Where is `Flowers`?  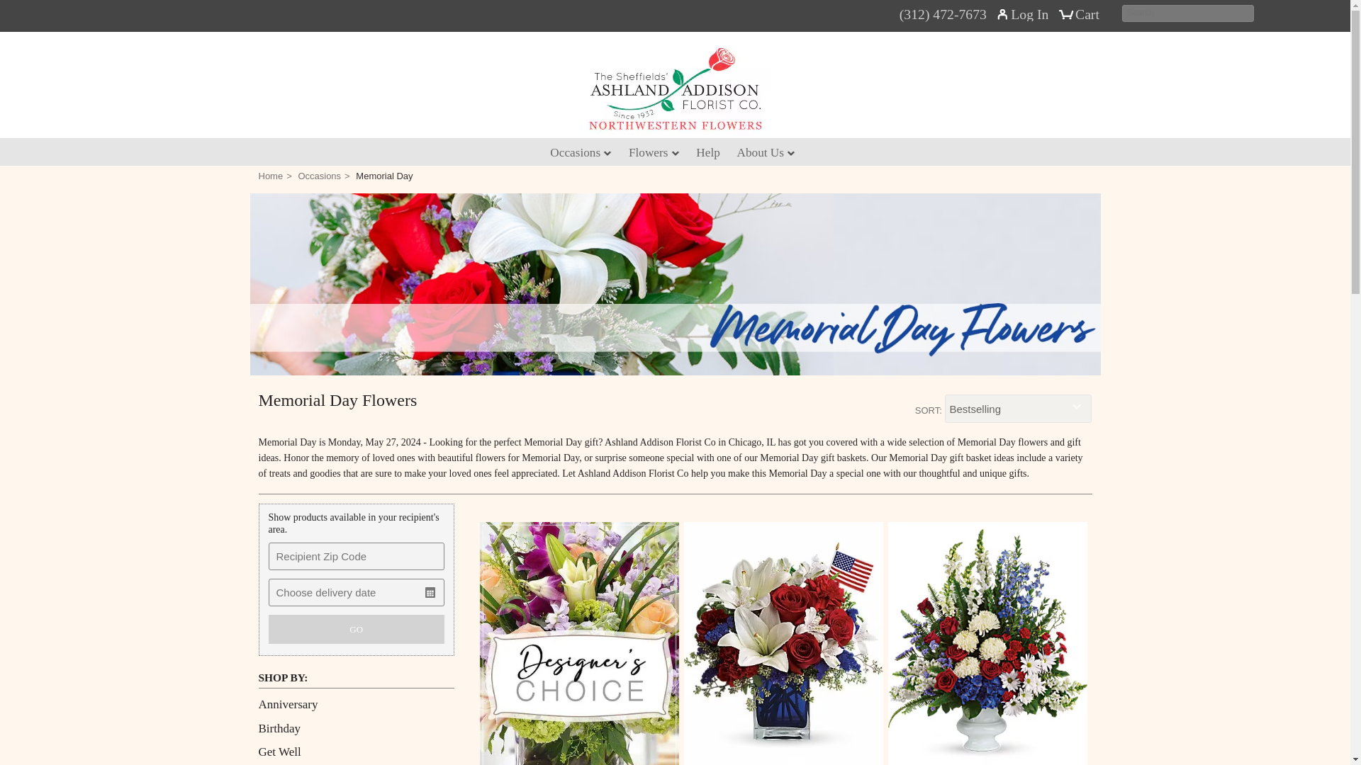
Flowers is located at coordinates (654, 152).